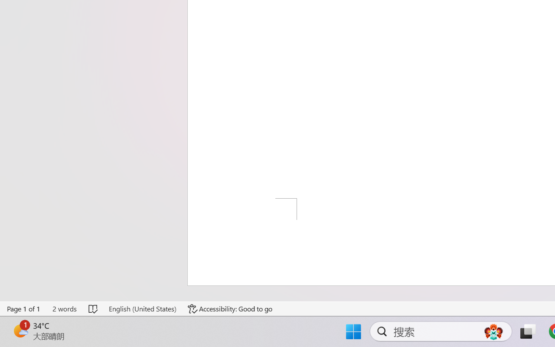 Image resolution: width=555 pixels, height=347 pixels. What do you see at coordinates (230, 309) in the screenshot?
I see `Accessibility Checker Accessibility: Good to go` at bounding box center [230, 309].